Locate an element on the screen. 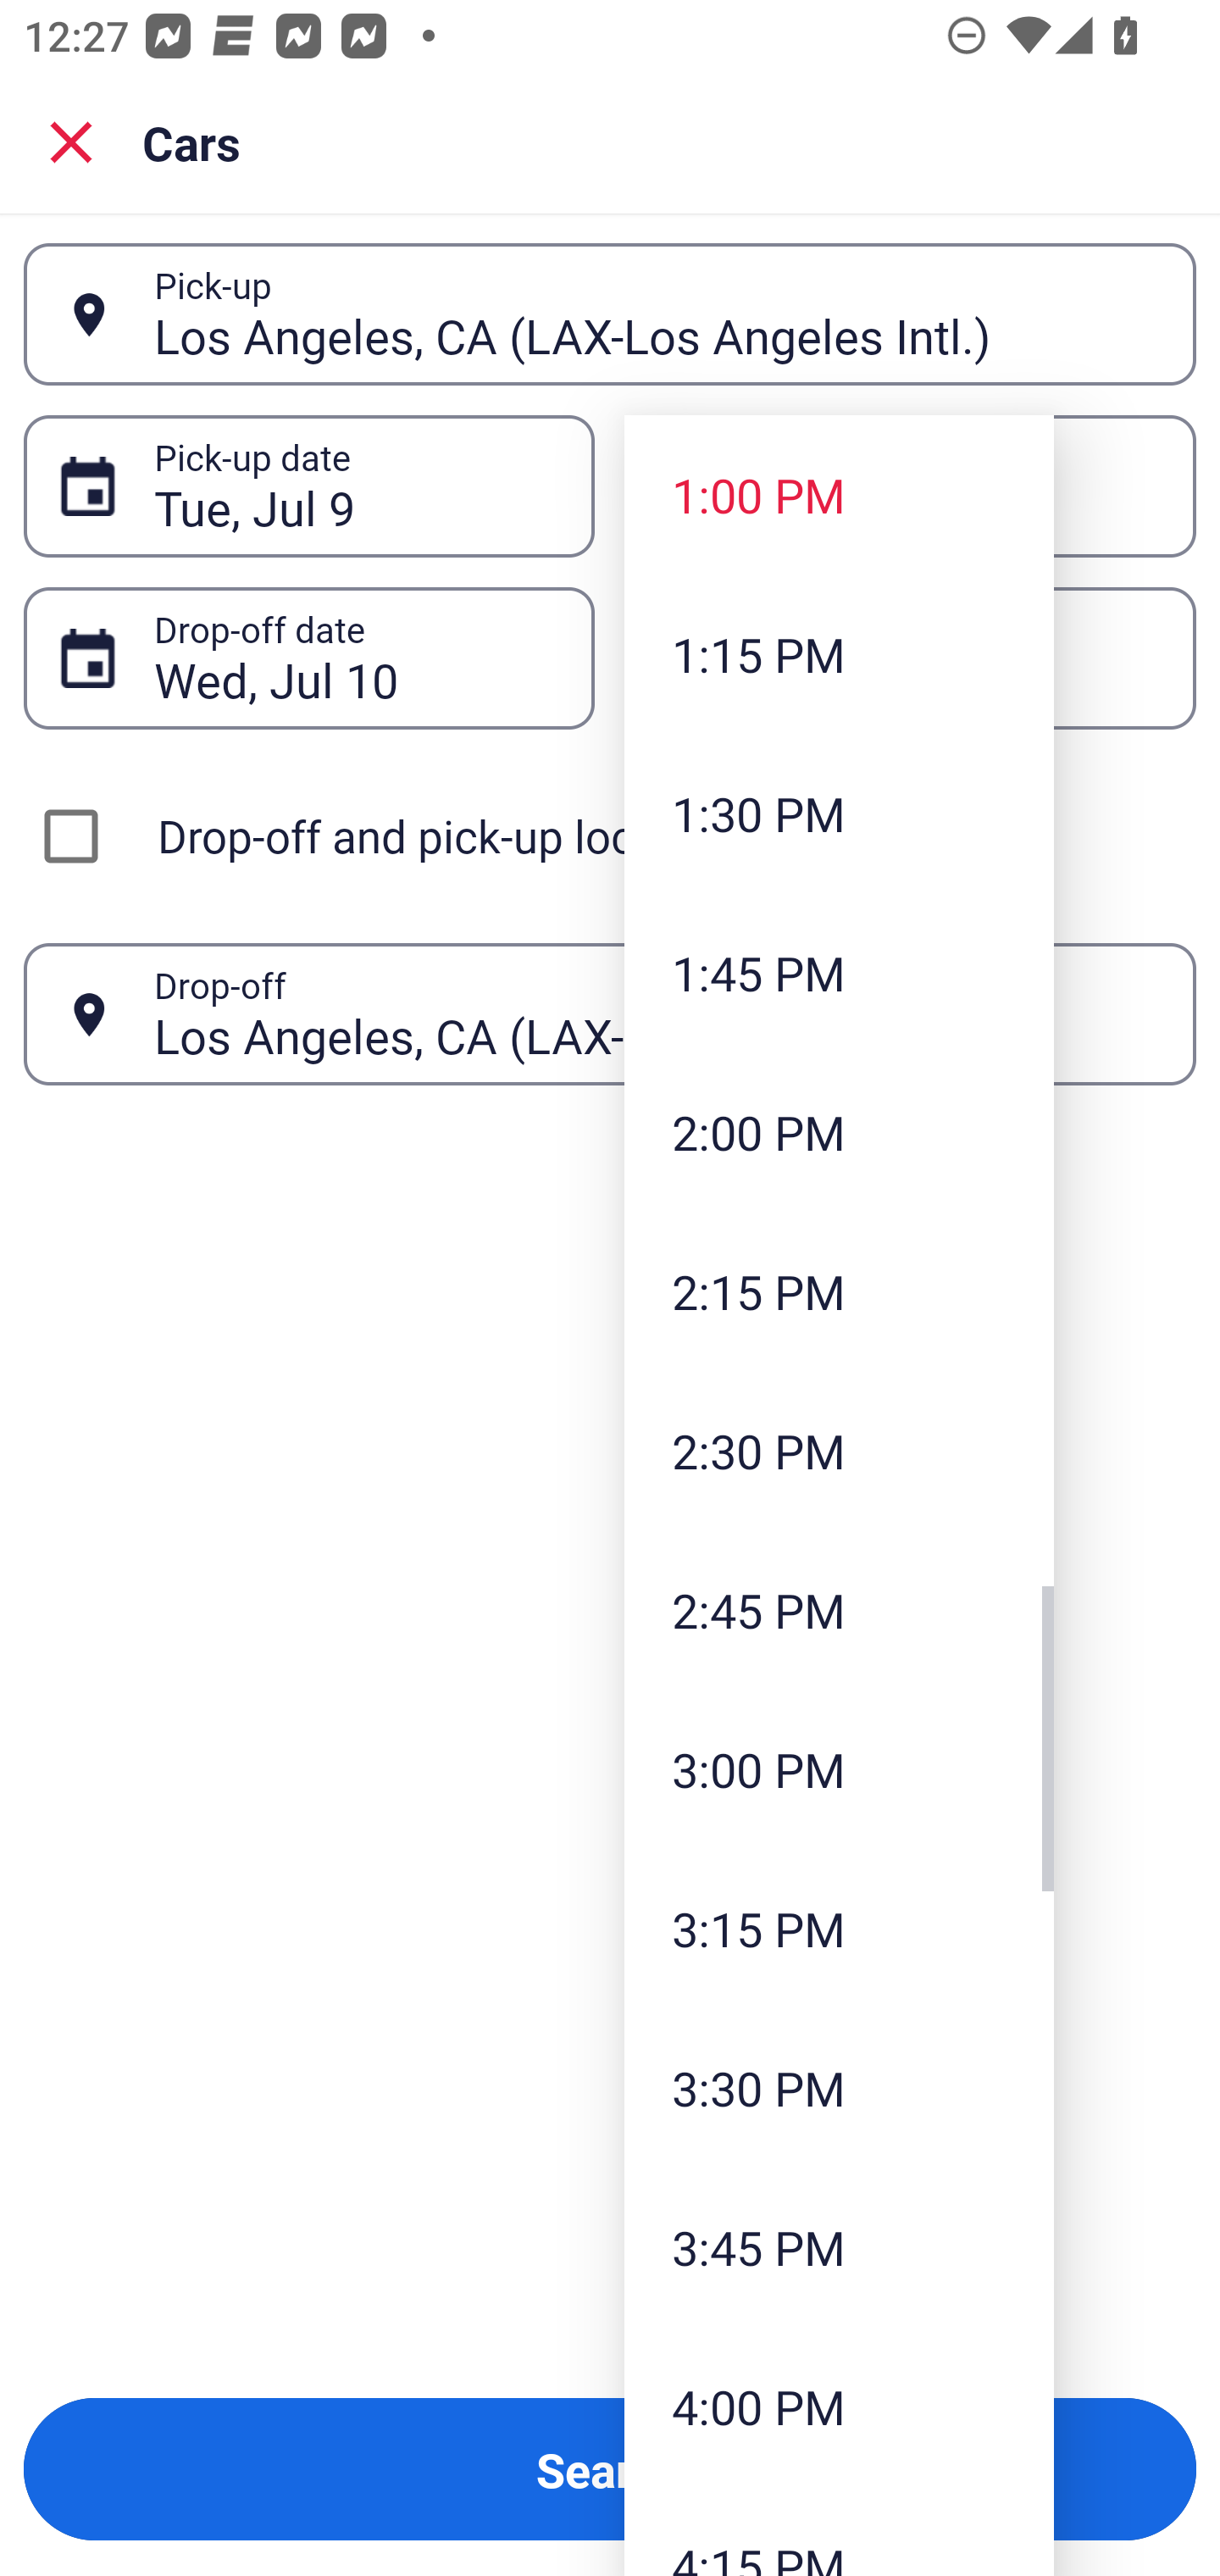  3:15 PM is located at coordinates (839, 1929).